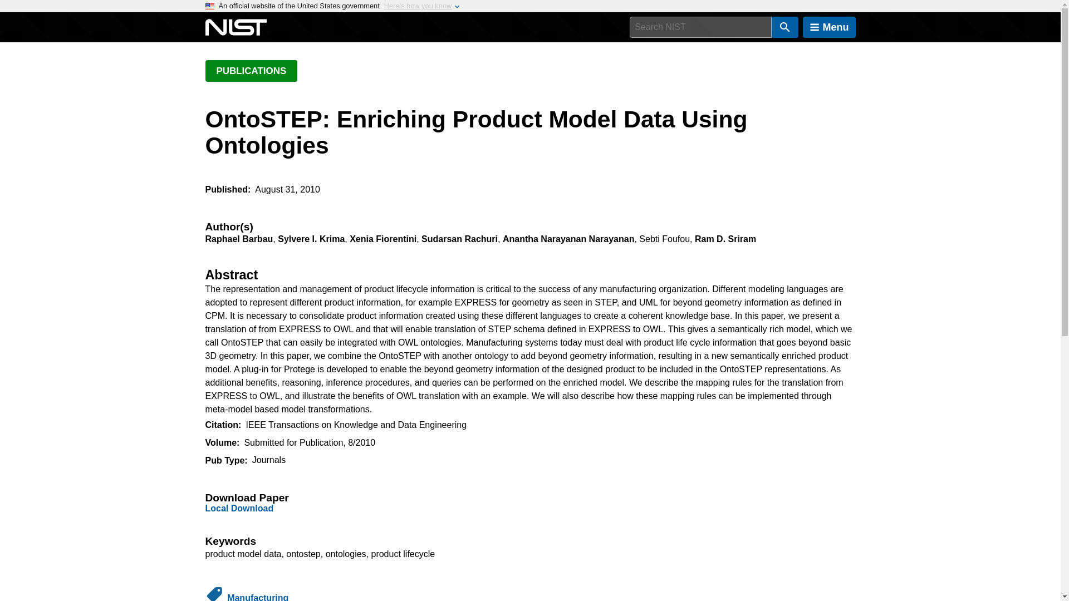 This screenshot has width=1069, height=601. I want to click on Local Download, so click(239, 509).